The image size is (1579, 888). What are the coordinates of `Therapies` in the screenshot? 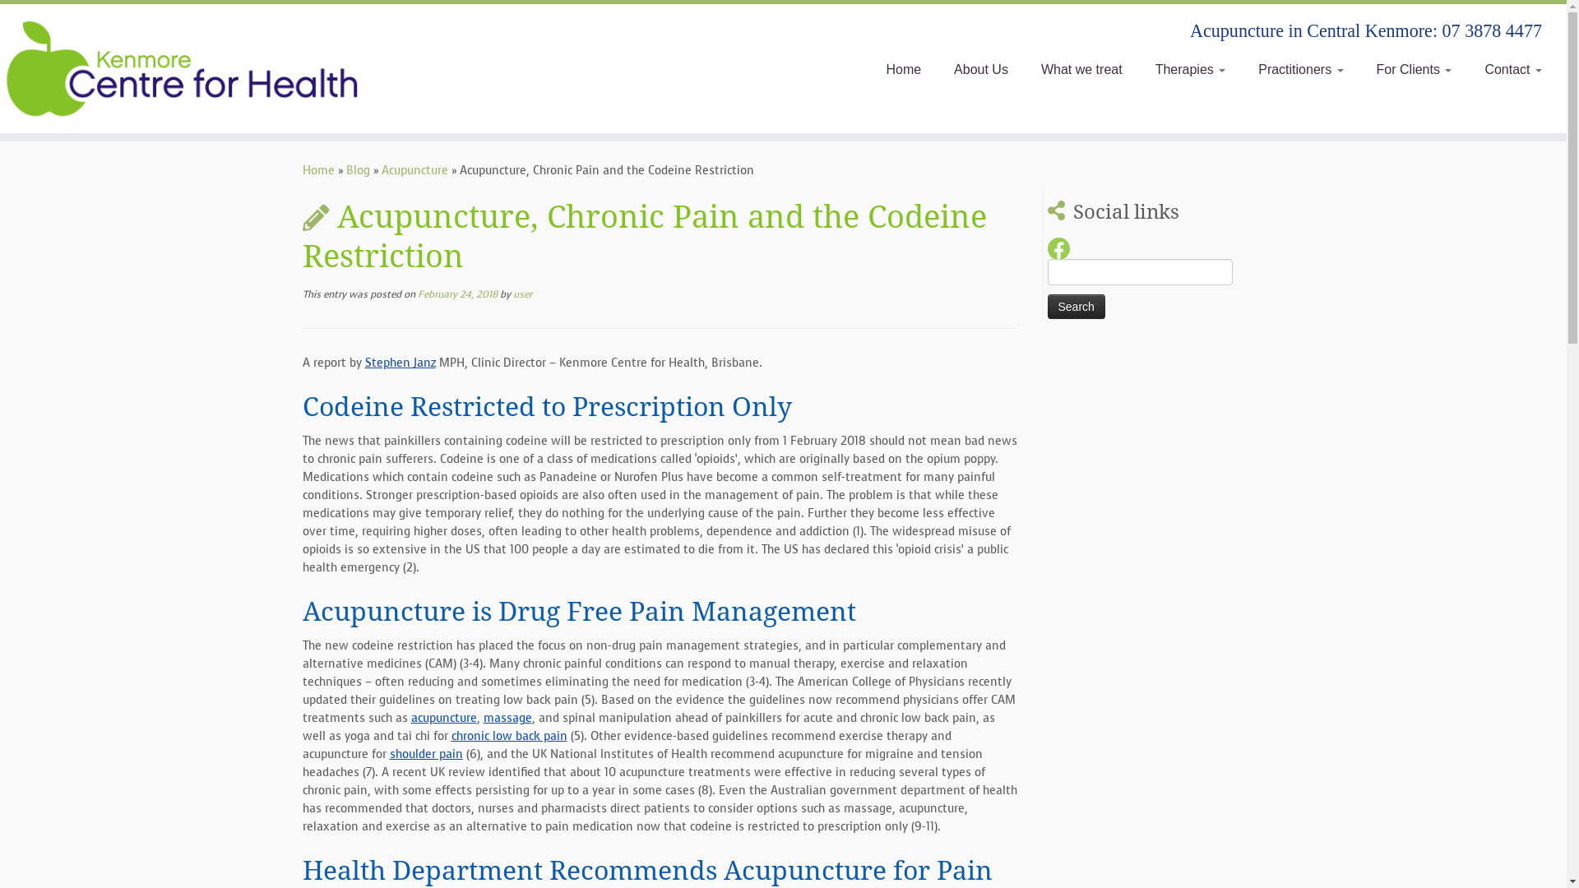 It's located at (1191, 70).